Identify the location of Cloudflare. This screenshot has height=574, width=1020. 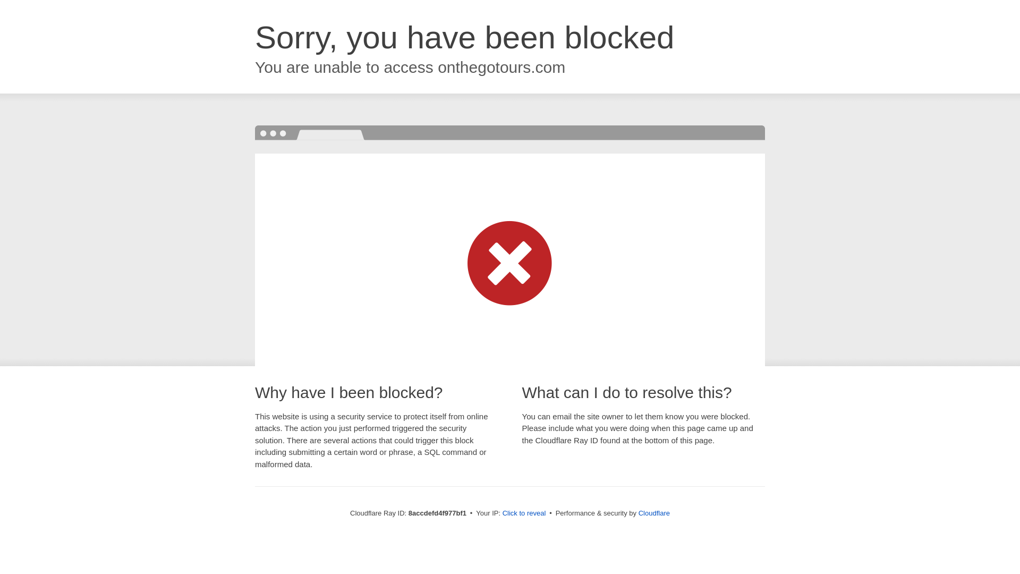
(654, 513).